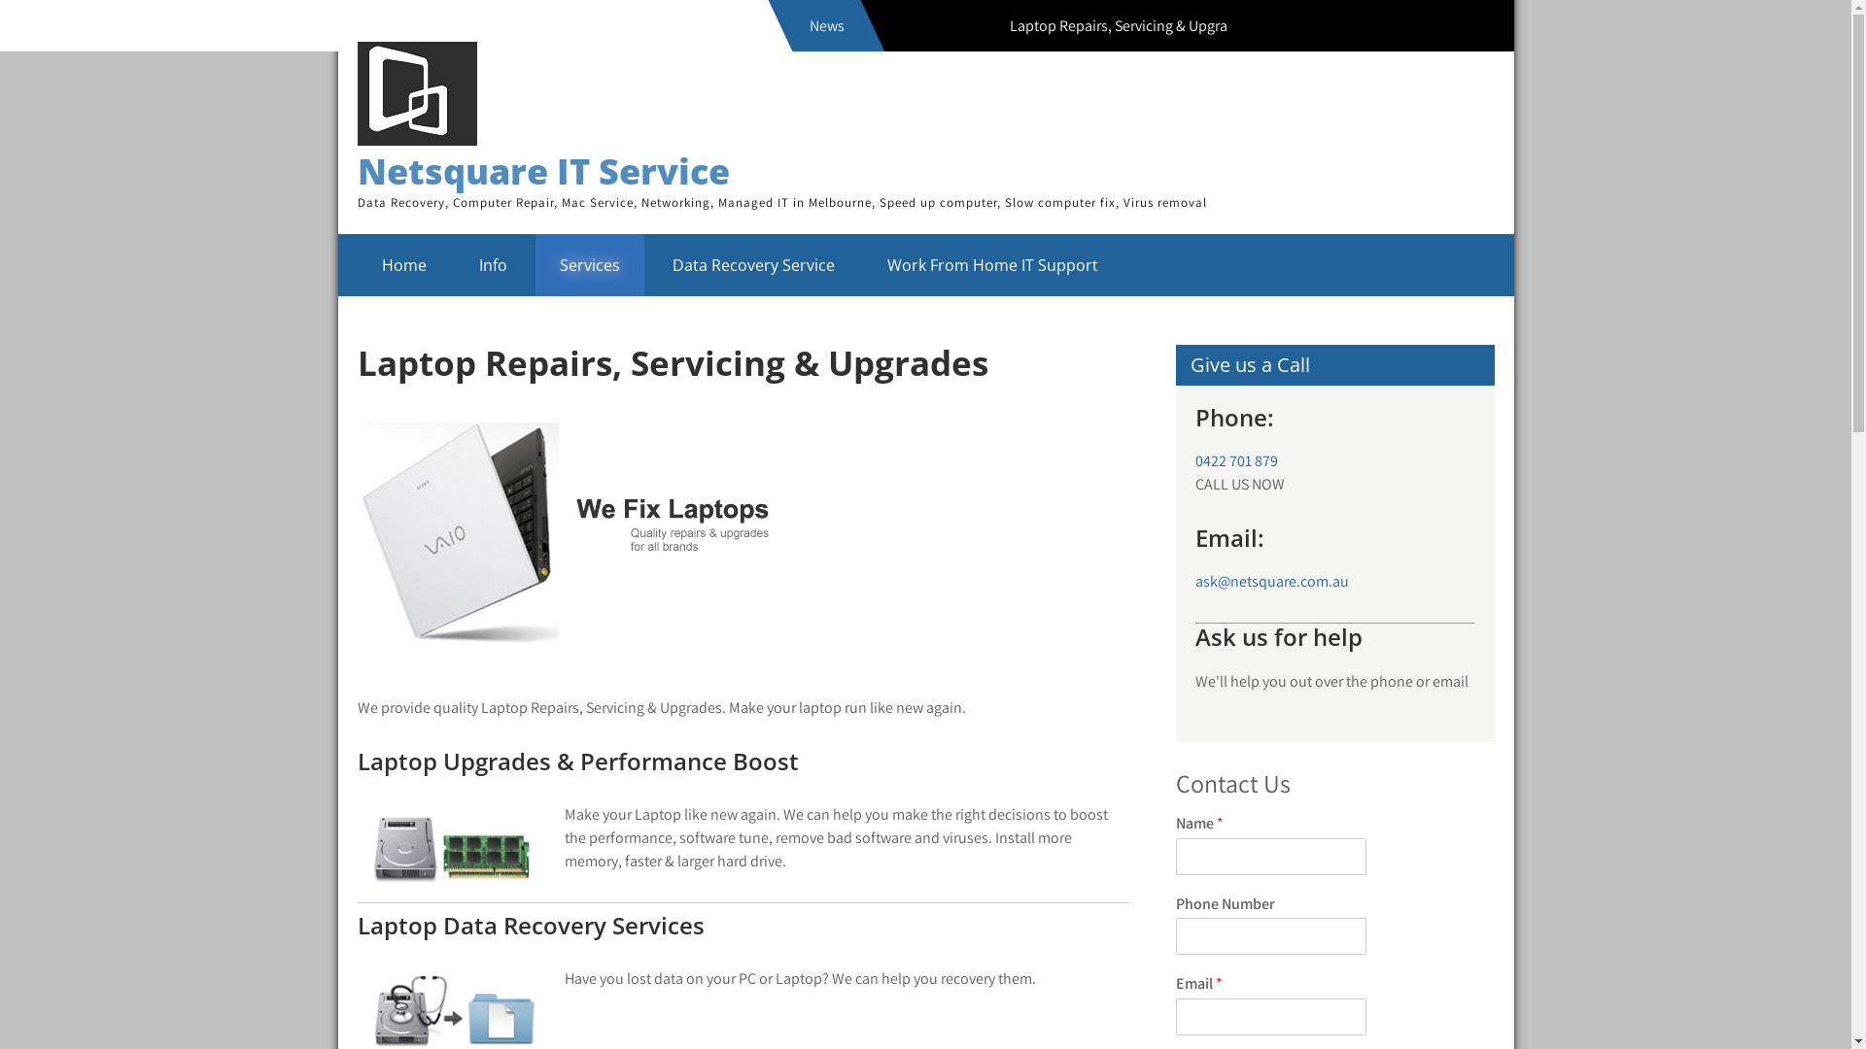 This screenshot has width=1866, height=1049. I want to click on Home, so click(404, 265).